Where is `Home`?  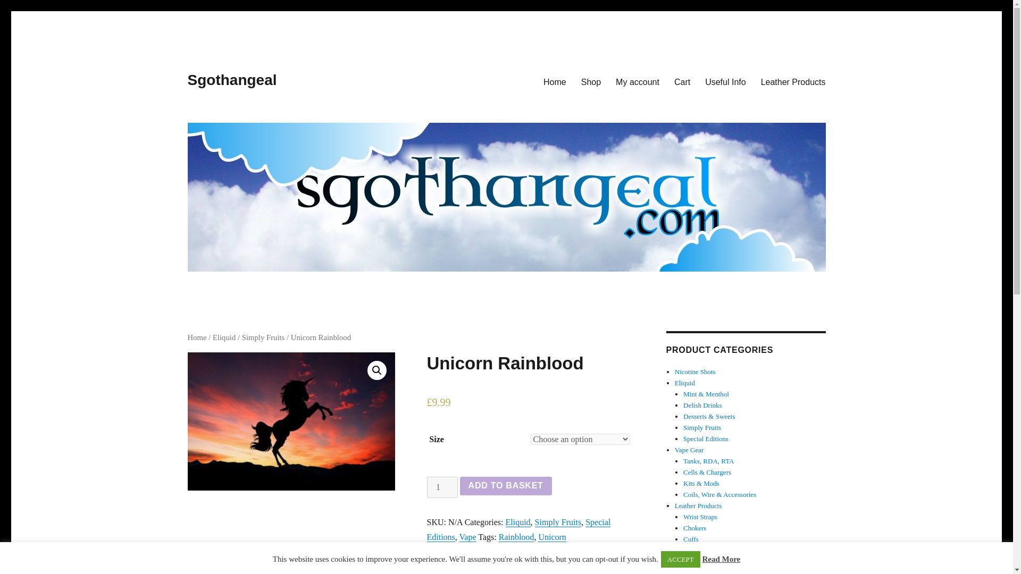 Home is located at coordinates (196, 337).